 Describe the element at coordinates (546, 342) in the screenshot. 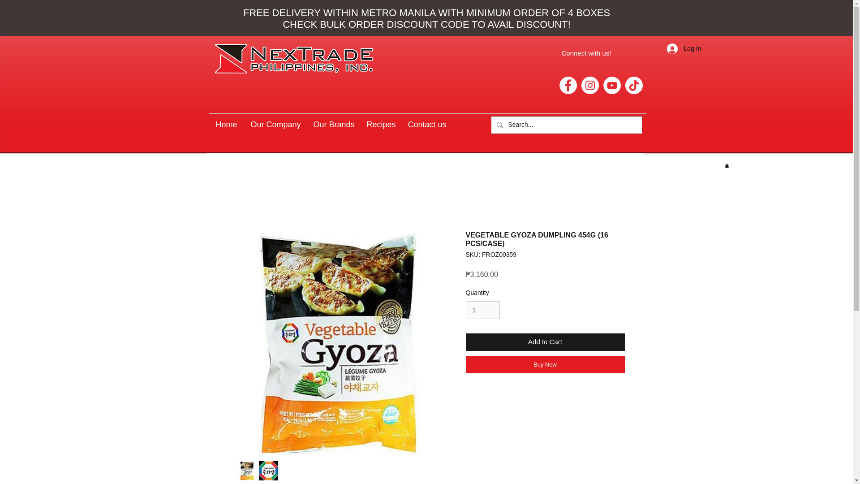

I see `Add to Cart` at that location.